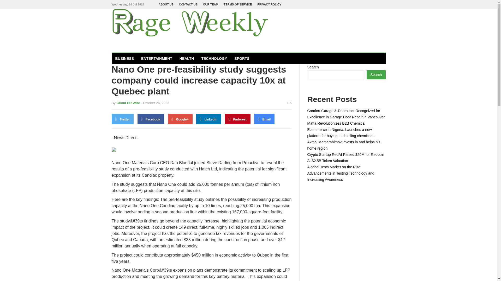 This screenshot has height=281, width=501. I want to click on Linkedin, so click(209, 119).